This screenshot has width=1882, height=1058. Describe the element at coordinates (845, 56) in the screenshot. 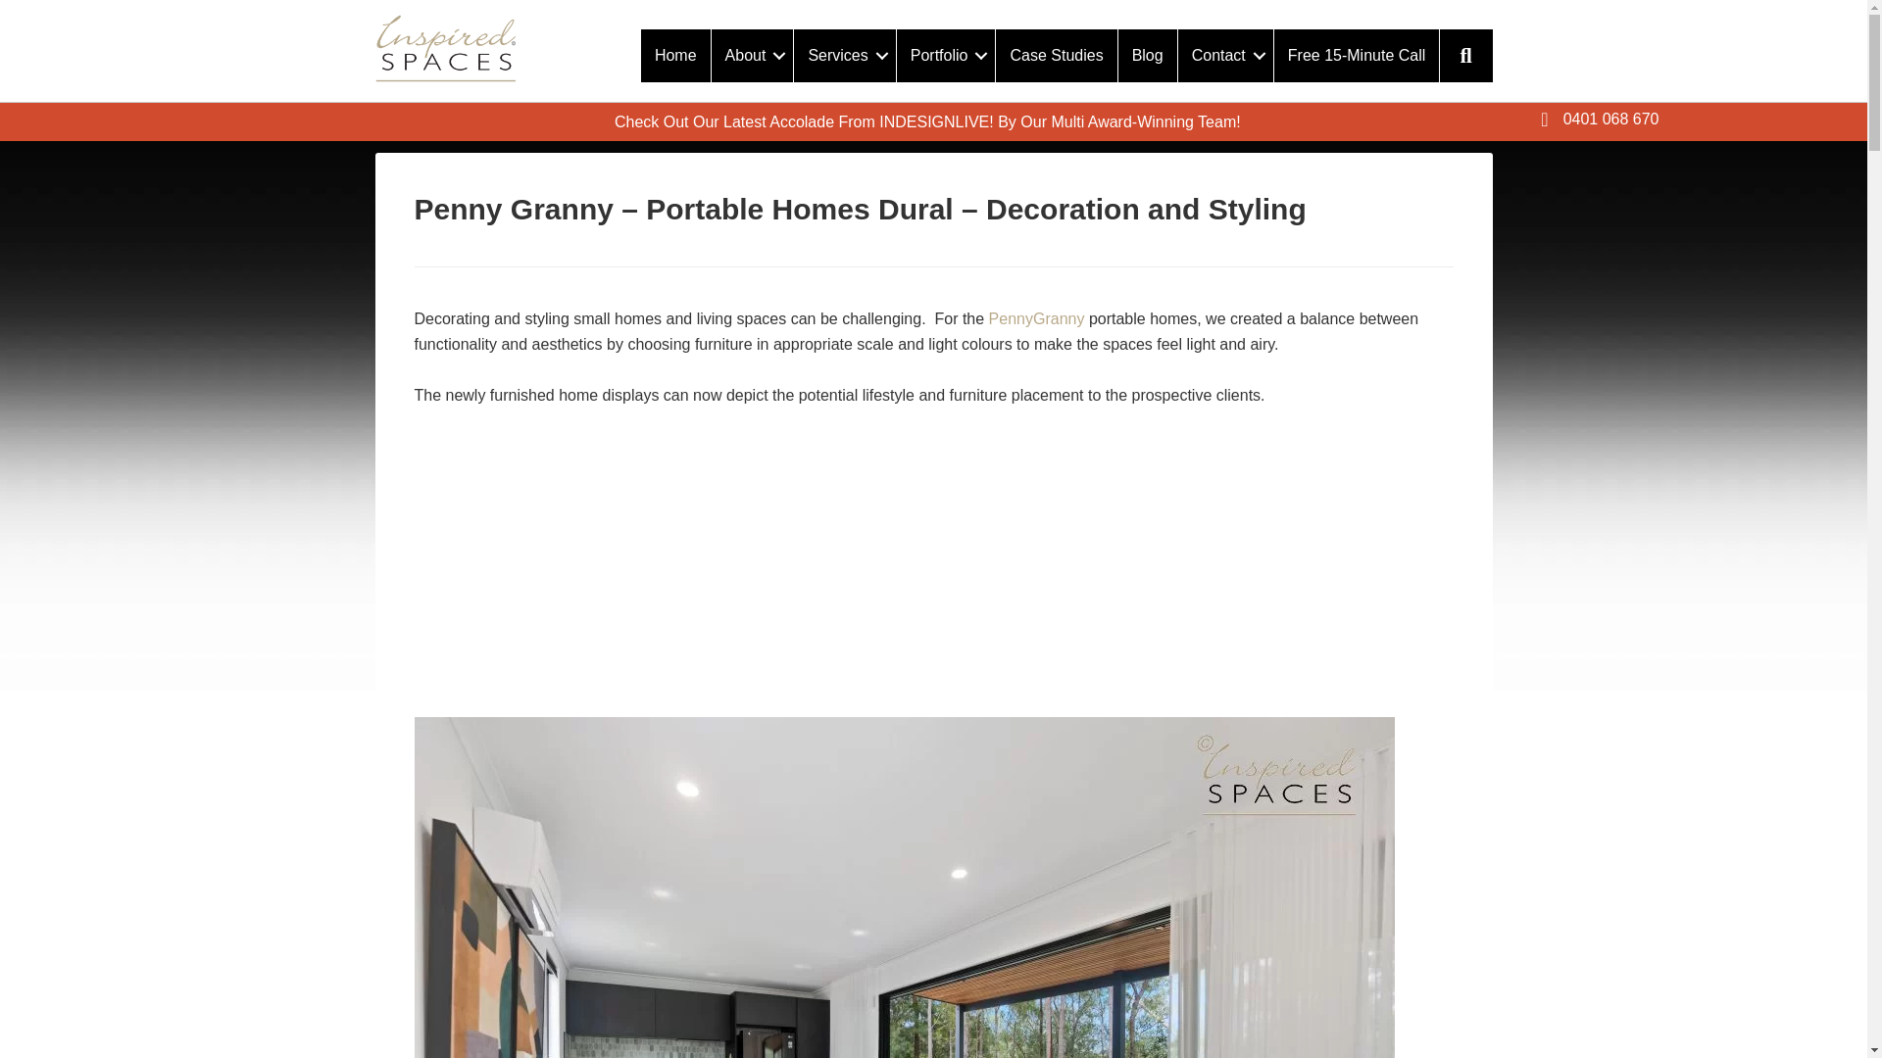

I see `Services` at that location.